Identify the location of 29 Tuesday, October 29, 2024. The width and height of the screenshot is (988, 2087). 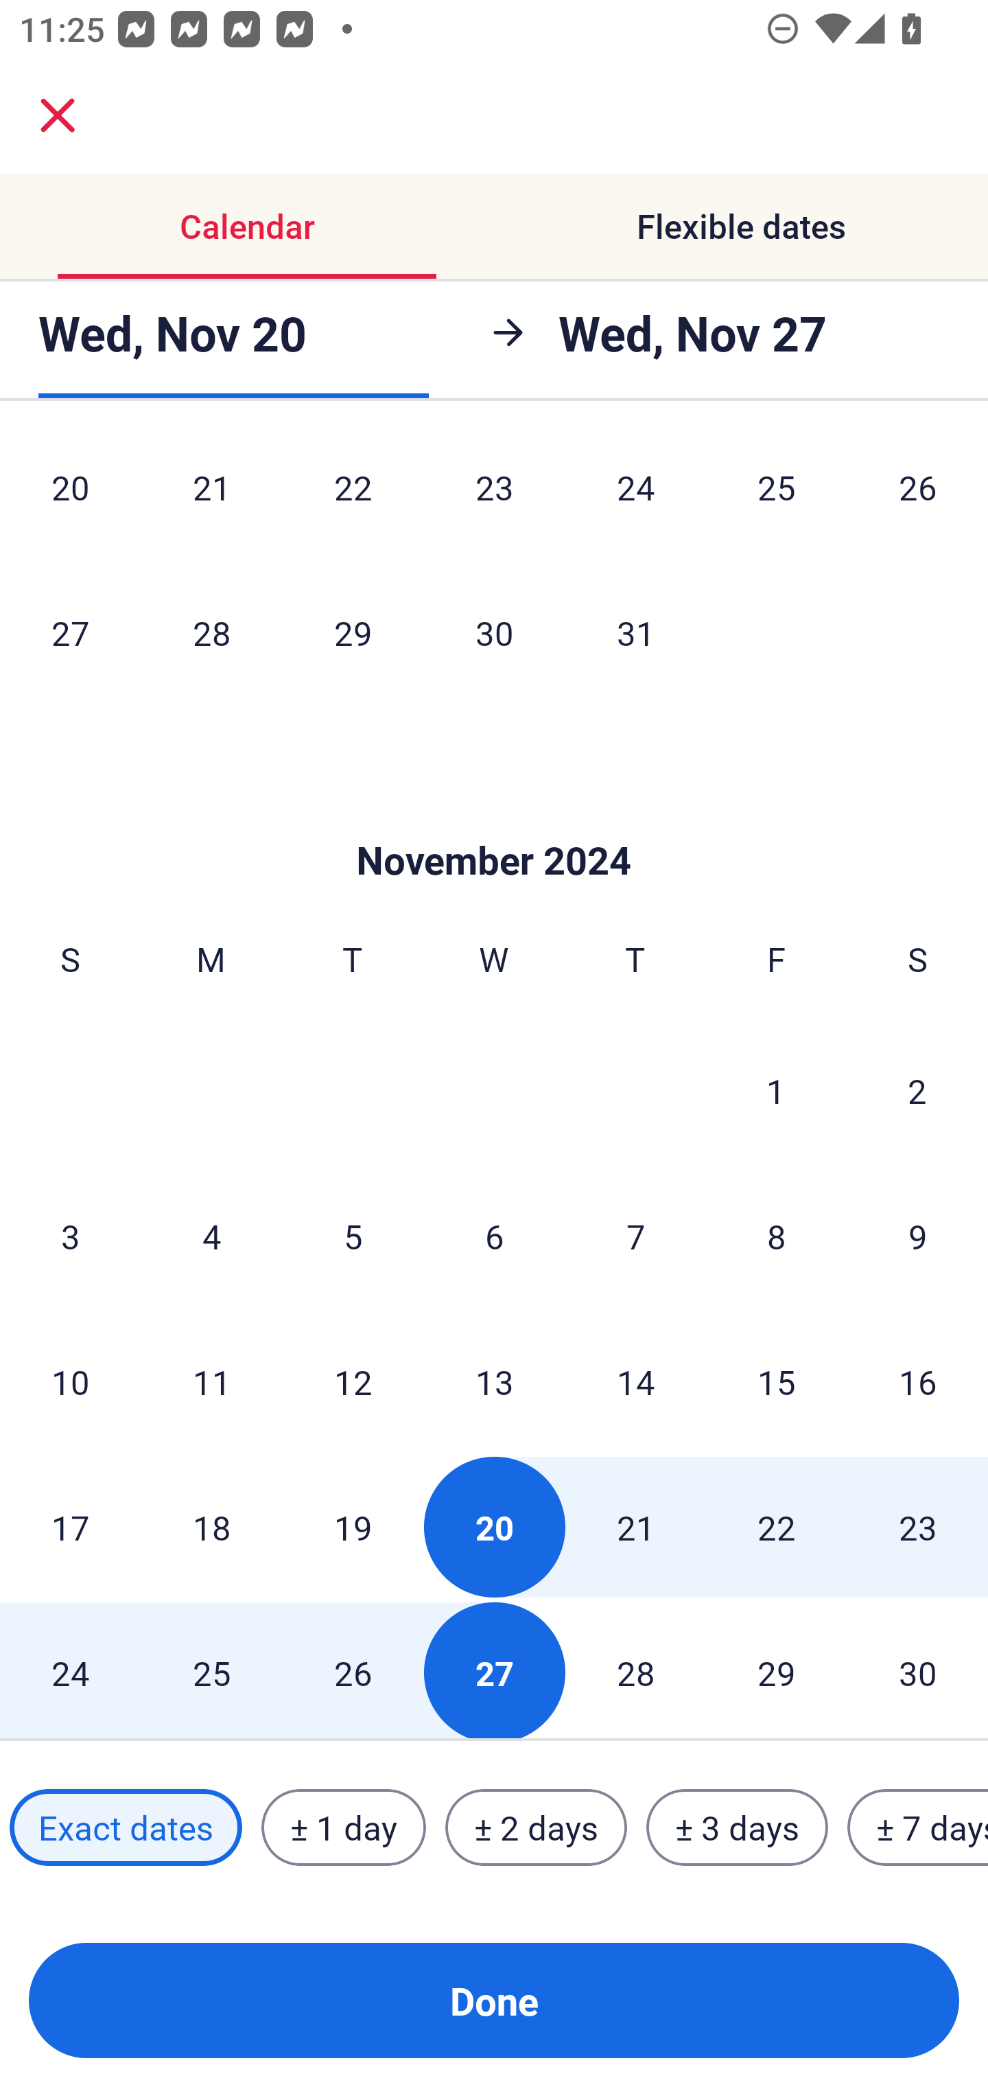
(353, 632).